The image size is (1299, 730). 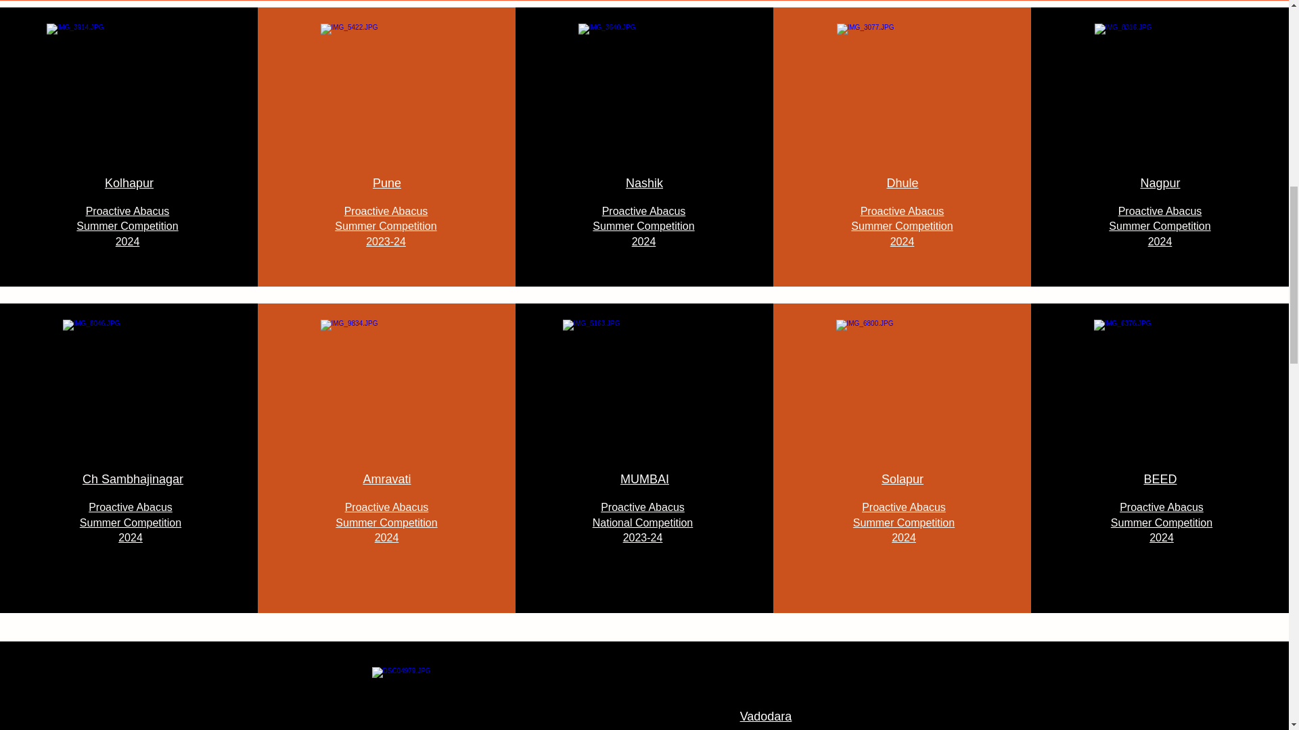 What do you see at coordinates (386, 479) in the screenshot?
I see `Amravati` at bounding box center [386, 479].